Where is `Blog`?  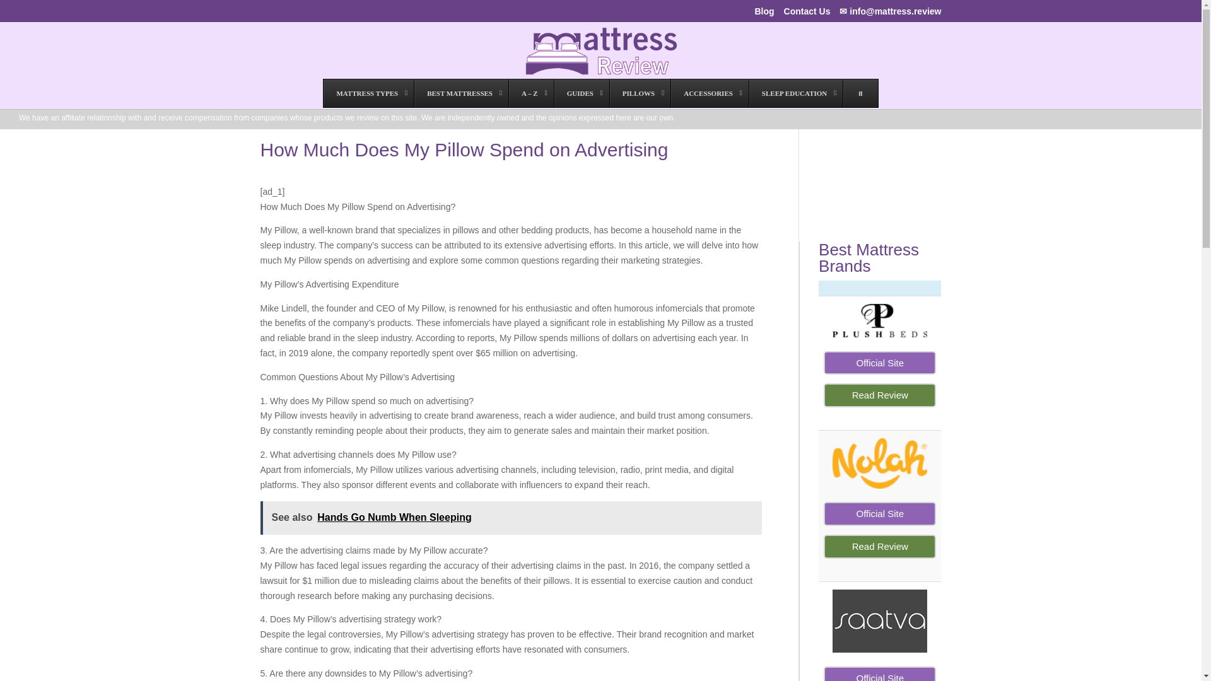 Blog is located at coordinates (764, 14).